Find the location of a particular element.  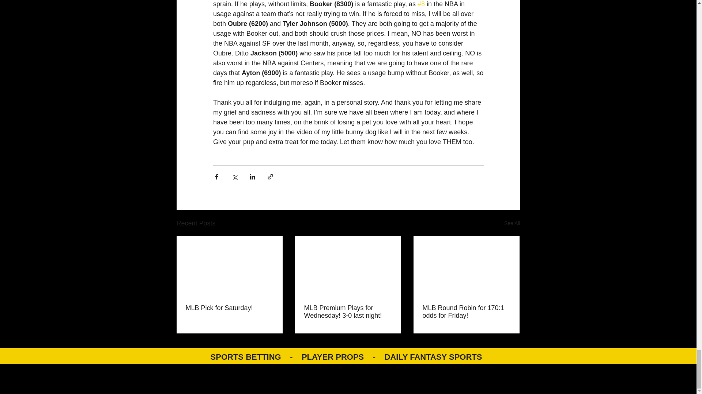

MLB Round Robin for 170:1 odds for Friday! is located at coordinates (466, 312).